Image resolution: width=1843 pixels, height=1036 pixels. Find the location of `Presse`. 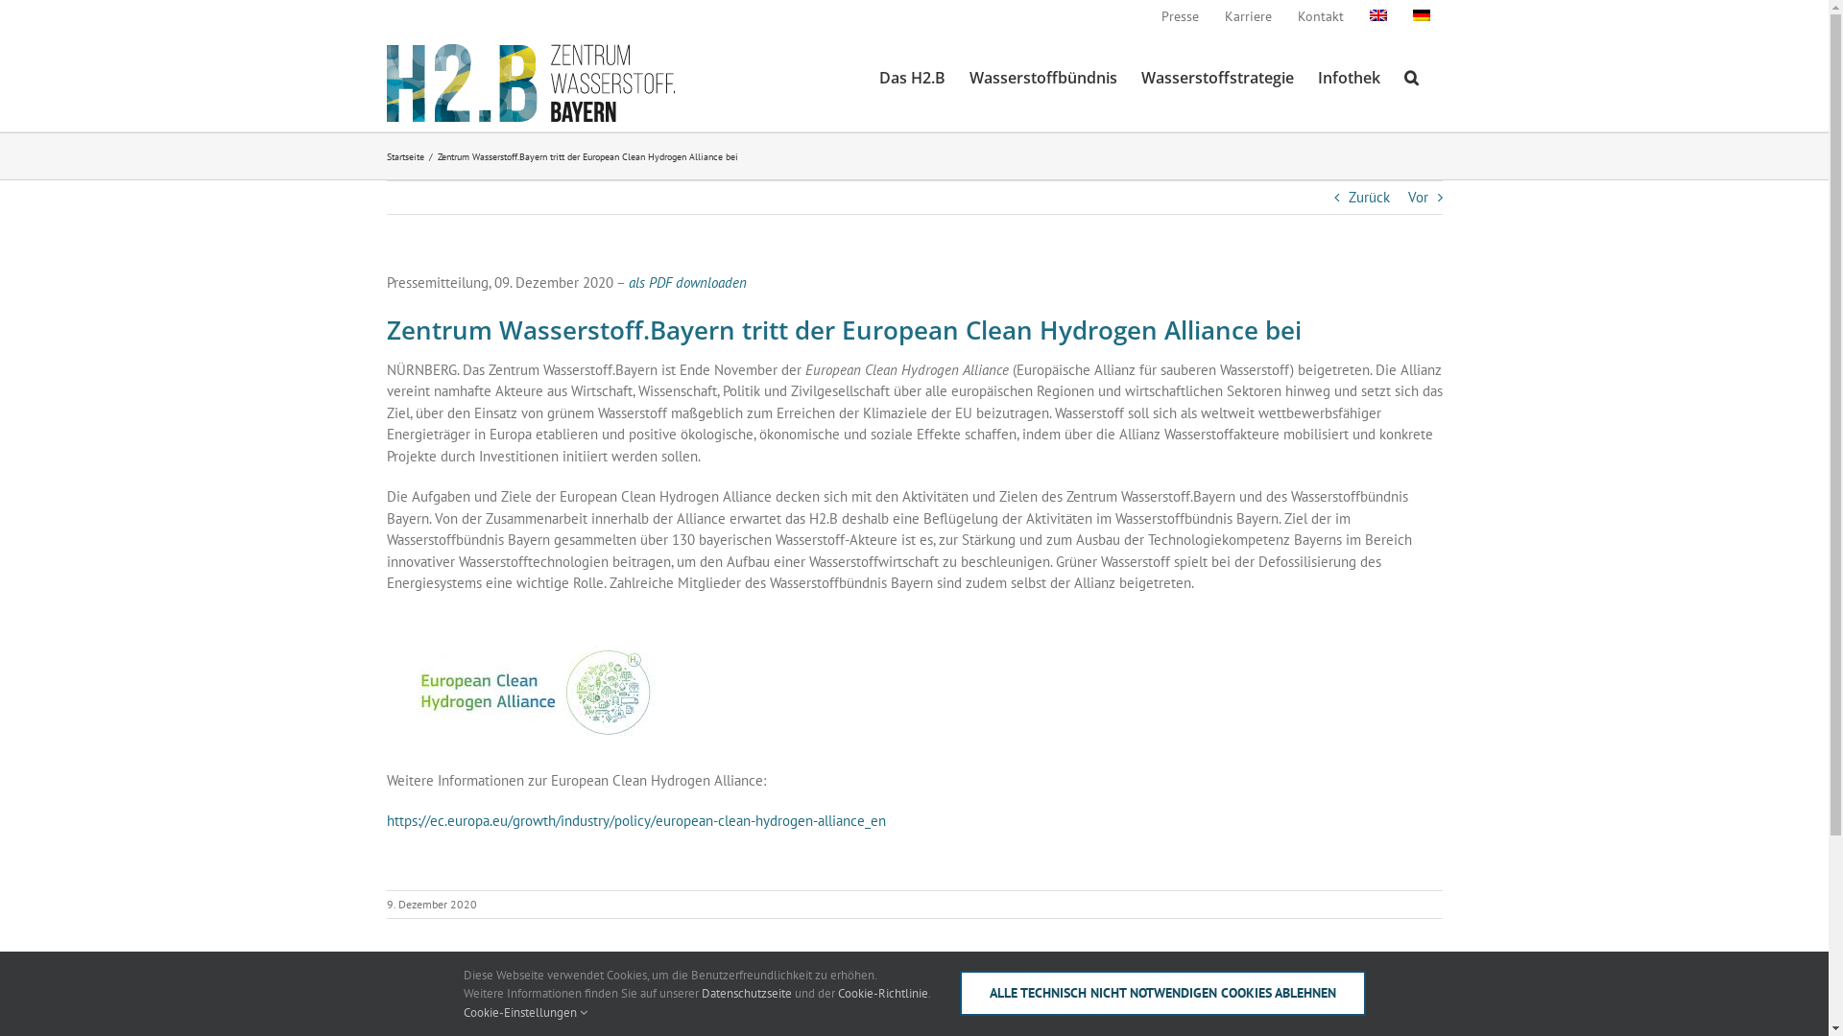

Presse is located at coordinates (1179, 17).